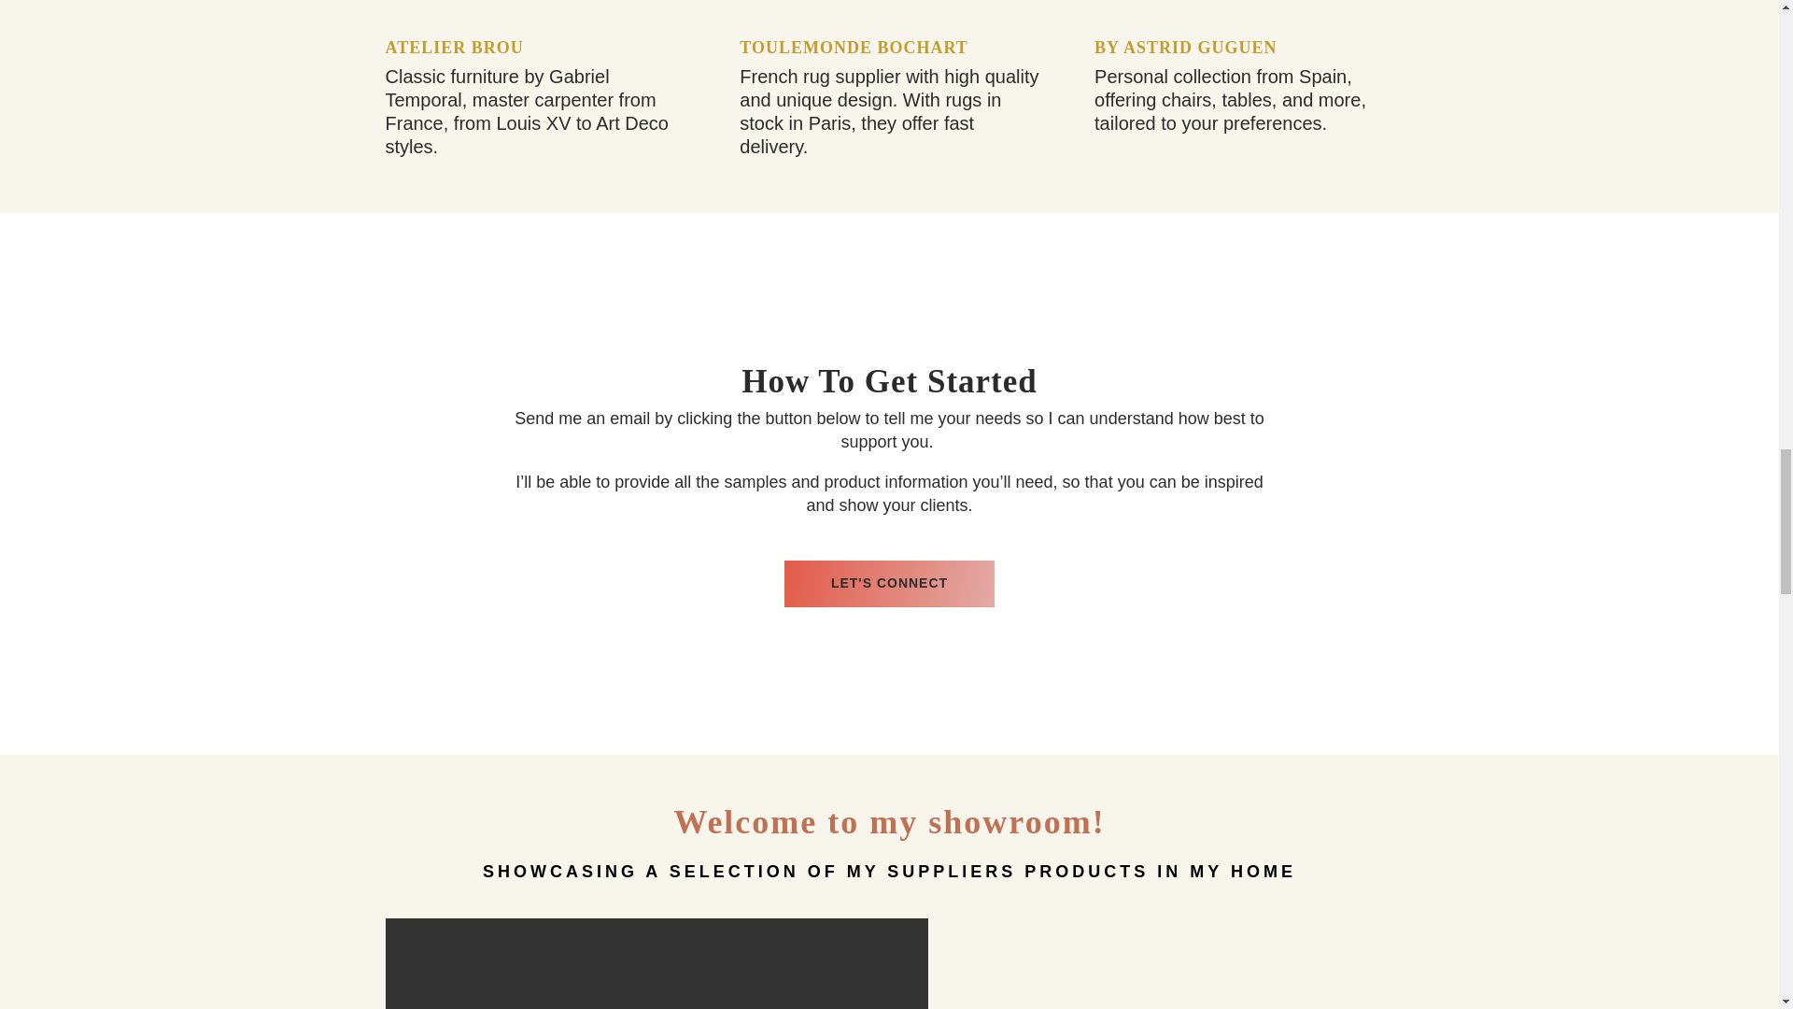  Describe the element at coordinates (854, 47) in the screenshot. I see `TOULEMONDE BOCHART` at that location.